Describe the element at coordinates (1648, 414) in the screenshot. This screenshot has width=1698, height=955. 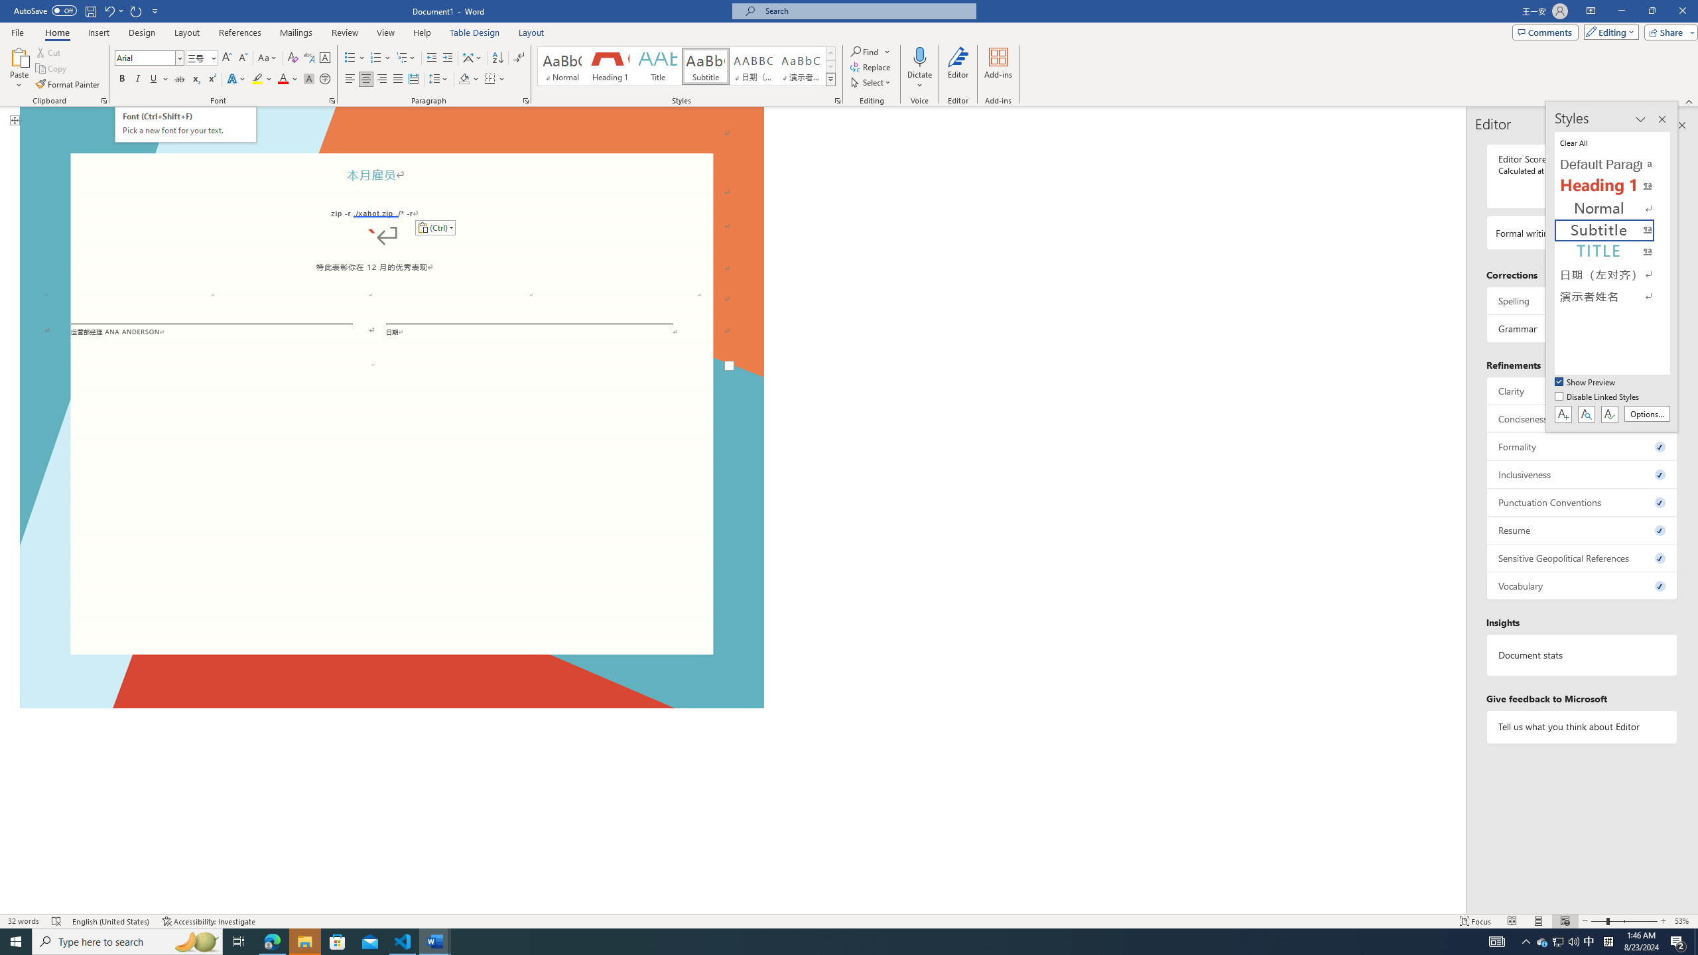
I see `Show Preview` at that location.